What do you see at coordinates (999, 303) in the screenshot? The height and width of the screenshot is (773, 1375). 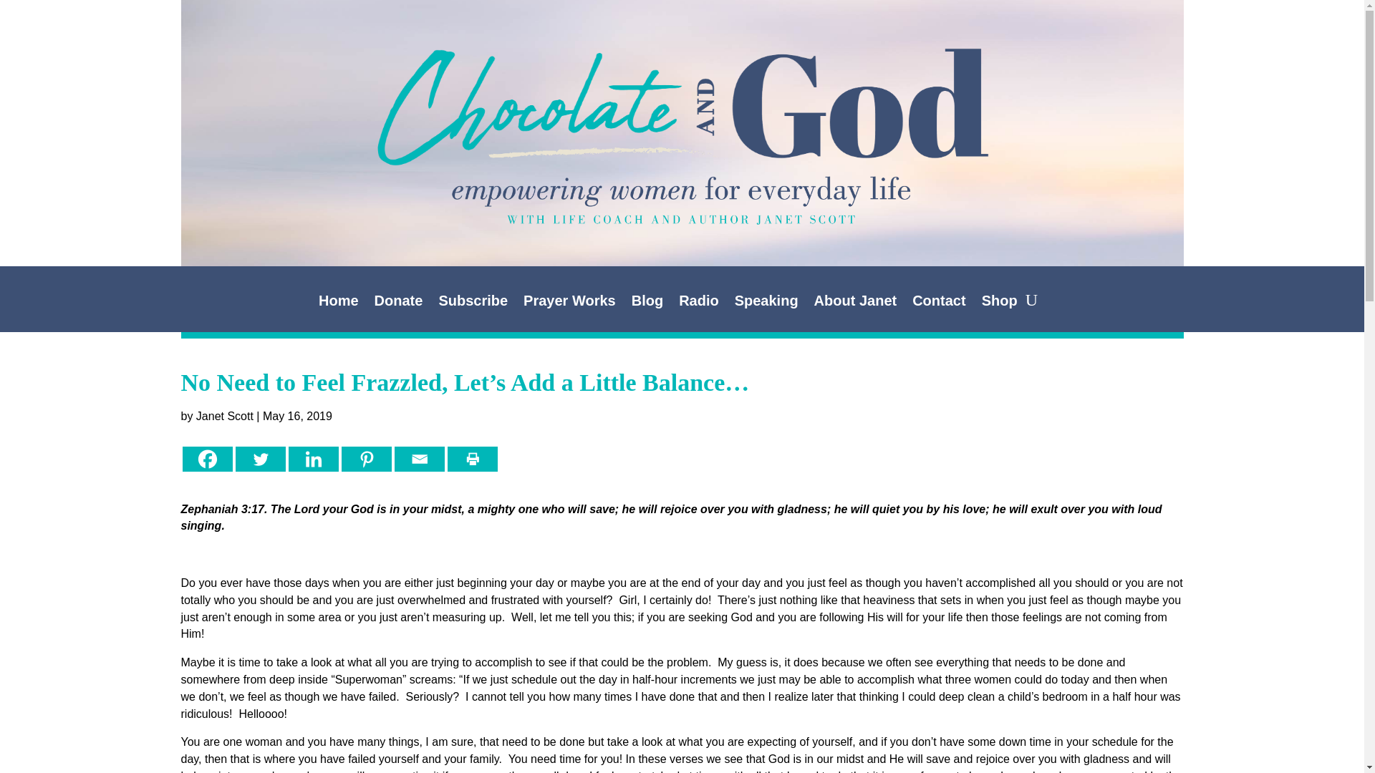 I see `Shop` at bounding box center [999, 303].